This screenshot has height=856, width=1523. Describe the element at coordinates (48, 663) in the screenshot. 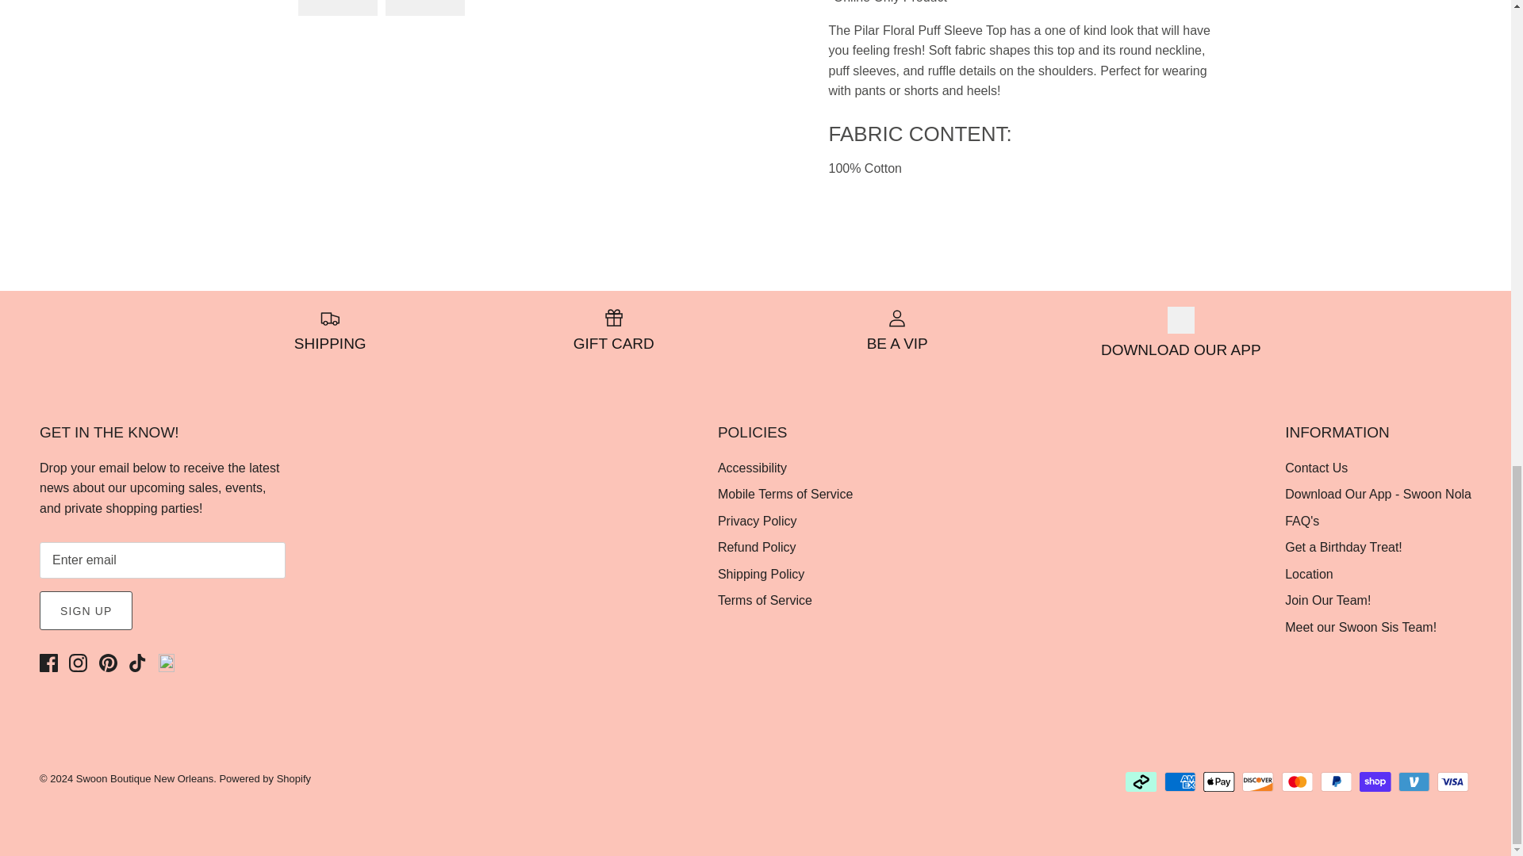

I see `Facebook` at that location.